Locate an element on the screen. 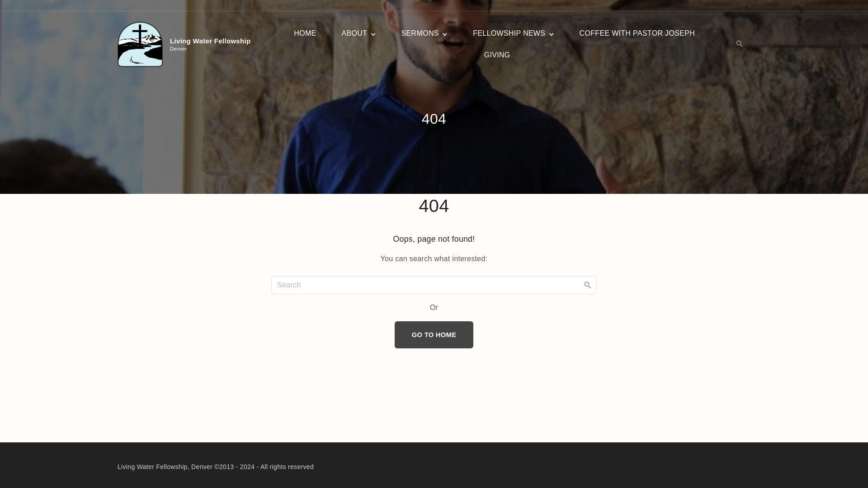 The height and width of the screenshot is (488, 868). HOME is located at coordinates (305, 33).